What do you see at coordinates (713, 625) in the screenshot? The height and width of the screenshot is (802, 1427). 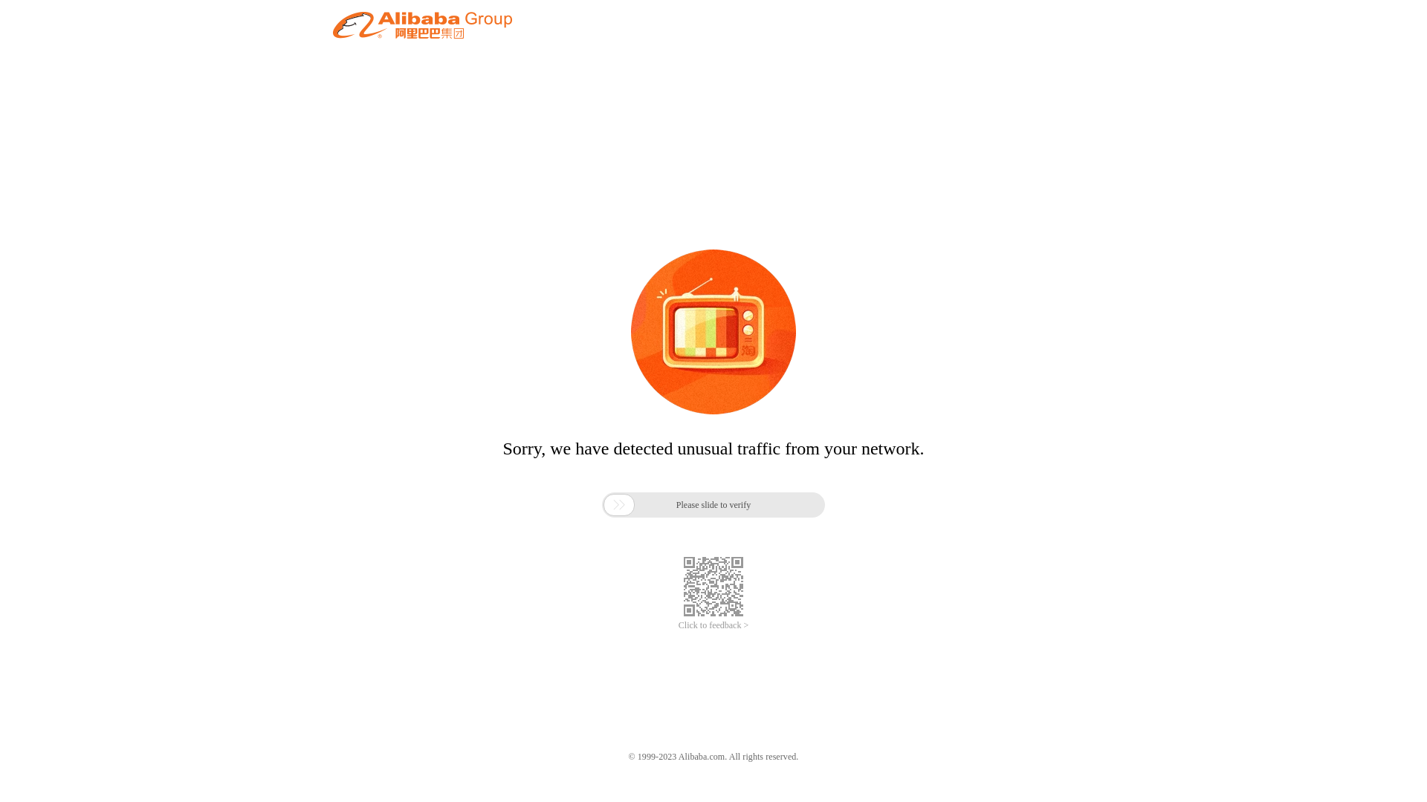 I see `Click to feedback >` at bounding box center [713, 625].